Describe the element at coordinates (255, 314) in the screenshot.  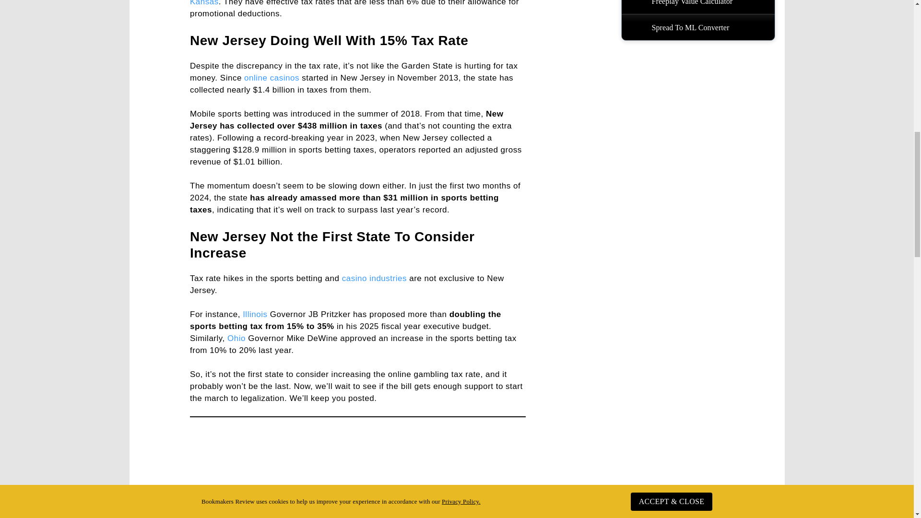
I see `Illinois` at that location.